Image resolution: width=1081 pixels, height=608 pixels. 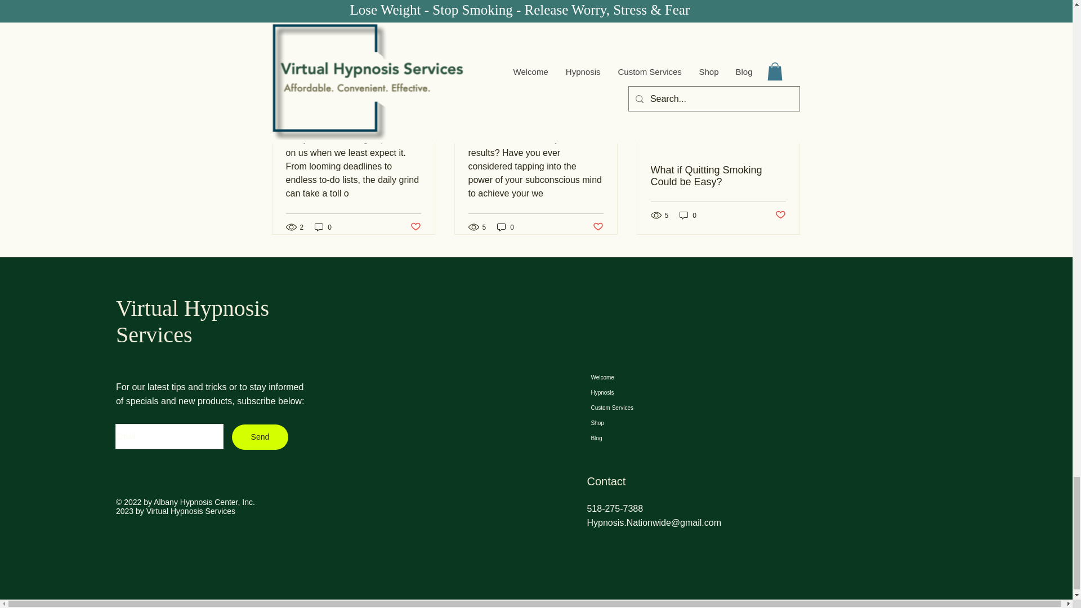 I want to click on Send, so click(x=260, y=437).